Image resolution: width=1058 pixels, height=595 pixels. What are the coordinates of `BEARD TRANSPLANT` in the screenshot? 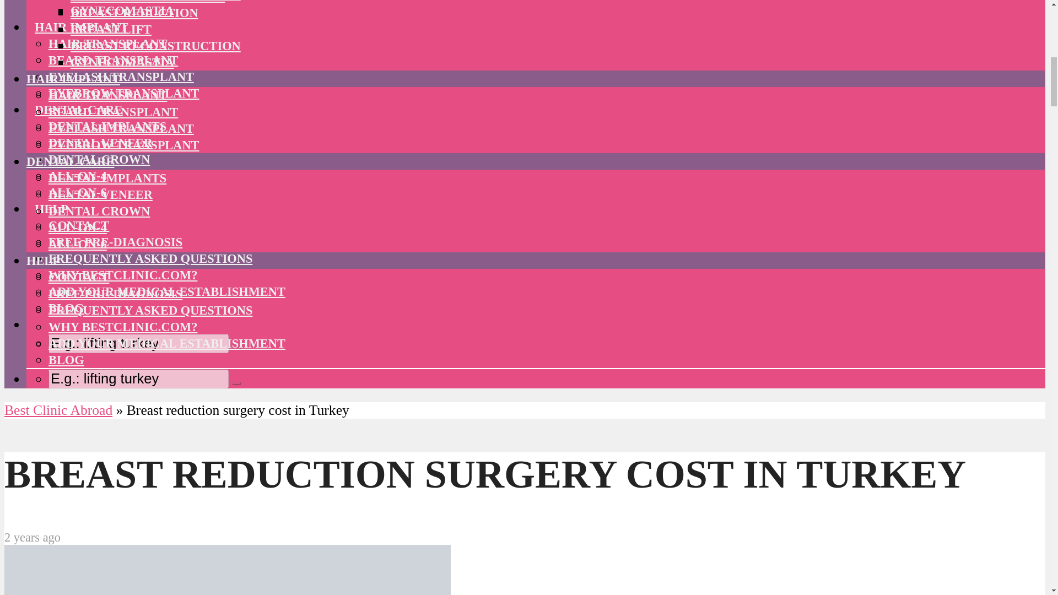 It's located at (113, 61).